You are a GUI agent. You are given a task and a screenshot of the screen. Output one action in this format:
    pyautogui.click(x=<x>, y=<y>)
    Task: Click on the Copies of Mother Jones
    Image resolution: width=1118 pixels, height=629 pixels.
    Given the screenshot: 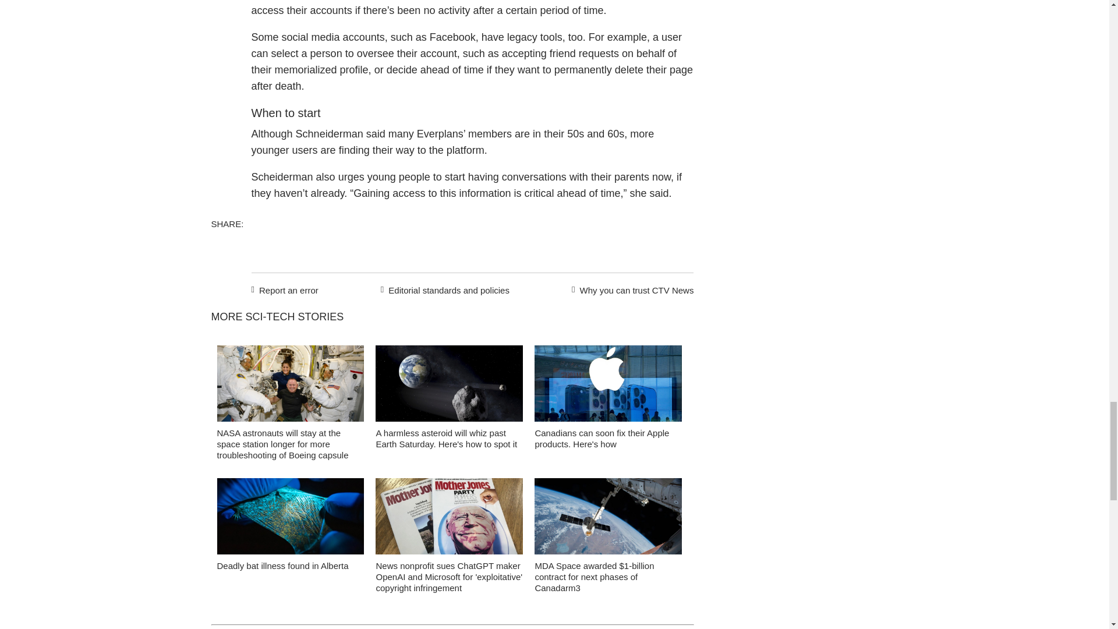 What is the action you would take?
    pyautogui.click(x=450, y=520)
    